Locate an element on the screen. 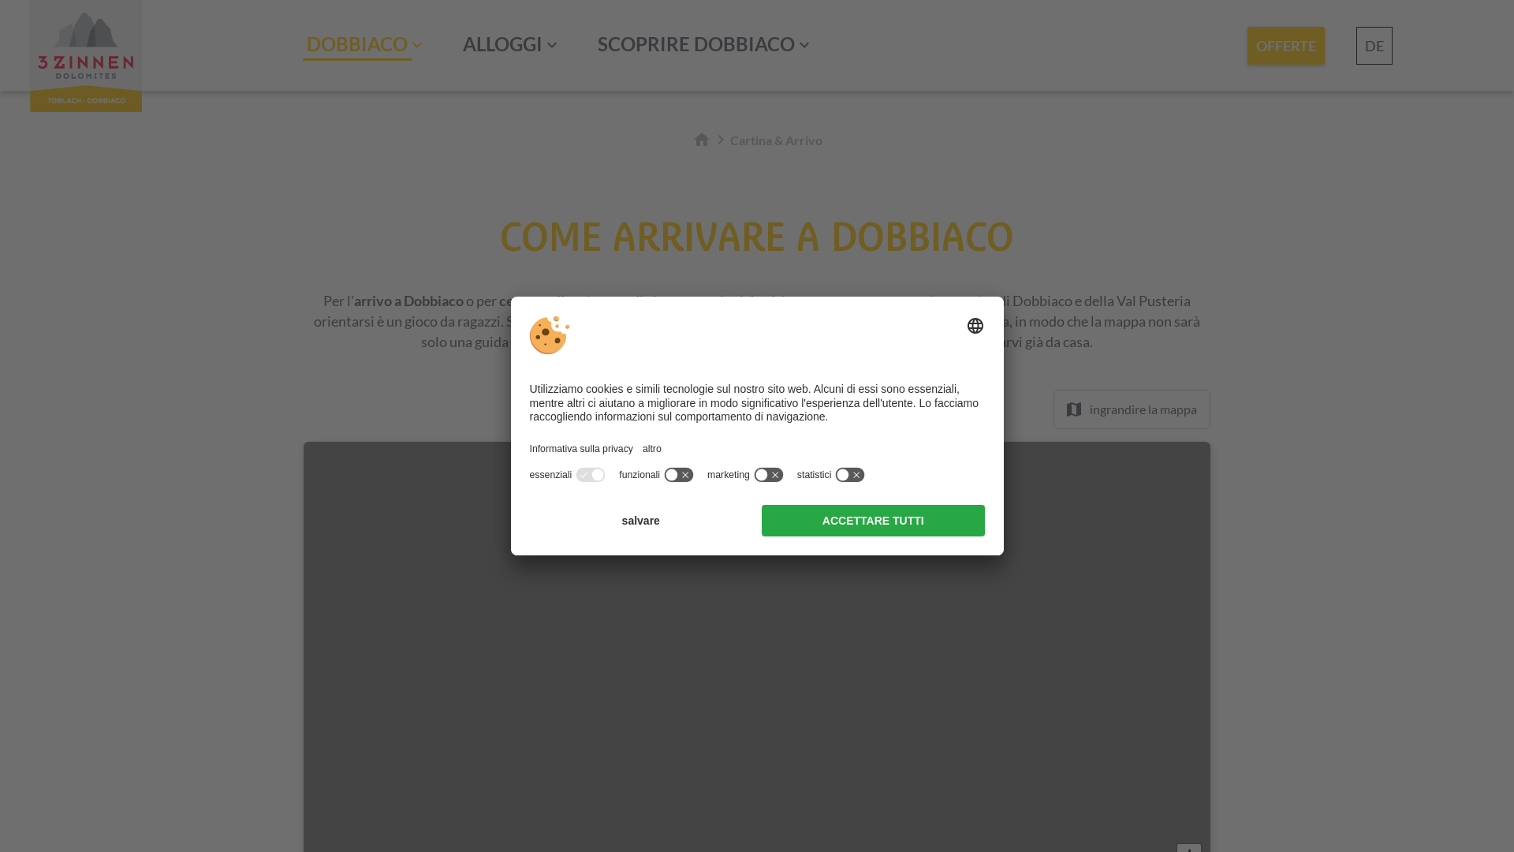 Image resolution: width=1514 pixels, height=852 pixels. DOBBIACO is located at coordinates (357, 46).